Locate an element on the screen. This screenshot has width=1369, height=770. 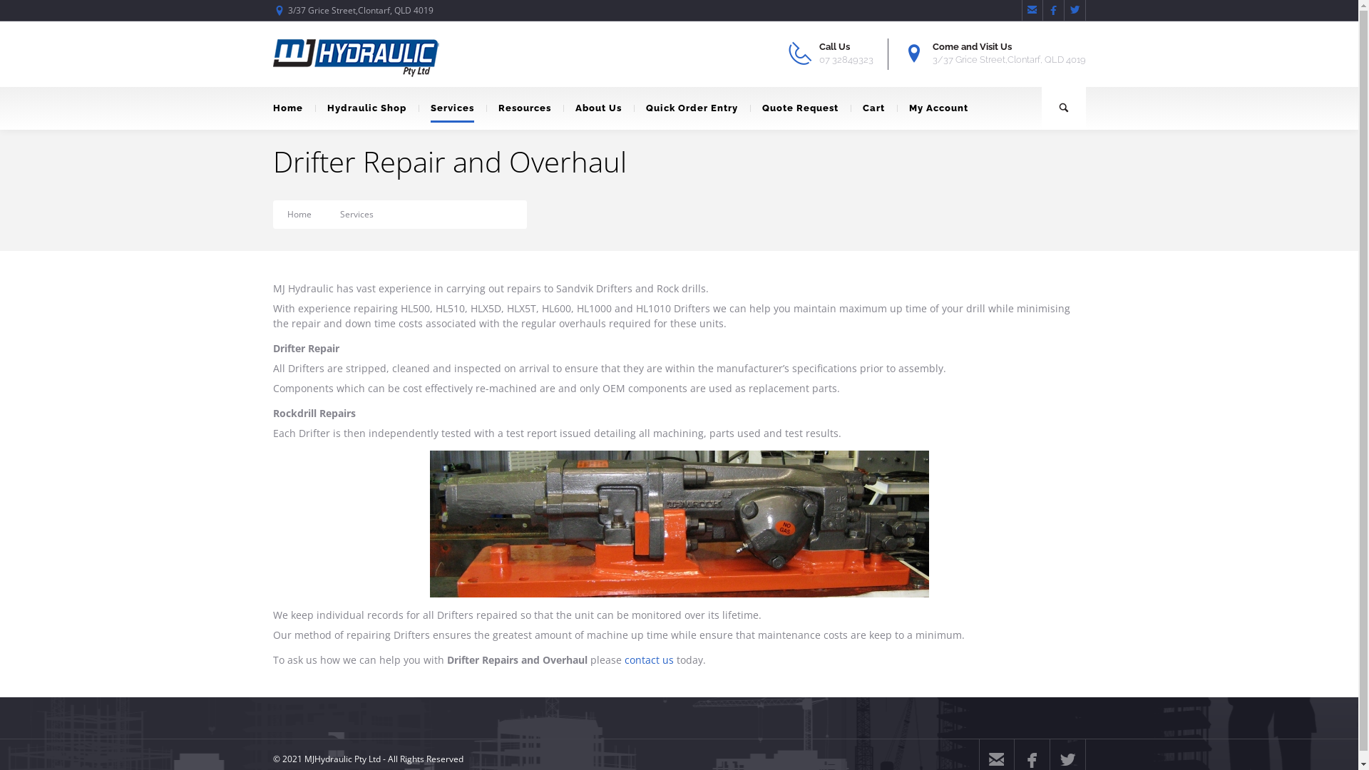
Quote Request is located at coordinates (800, 108).